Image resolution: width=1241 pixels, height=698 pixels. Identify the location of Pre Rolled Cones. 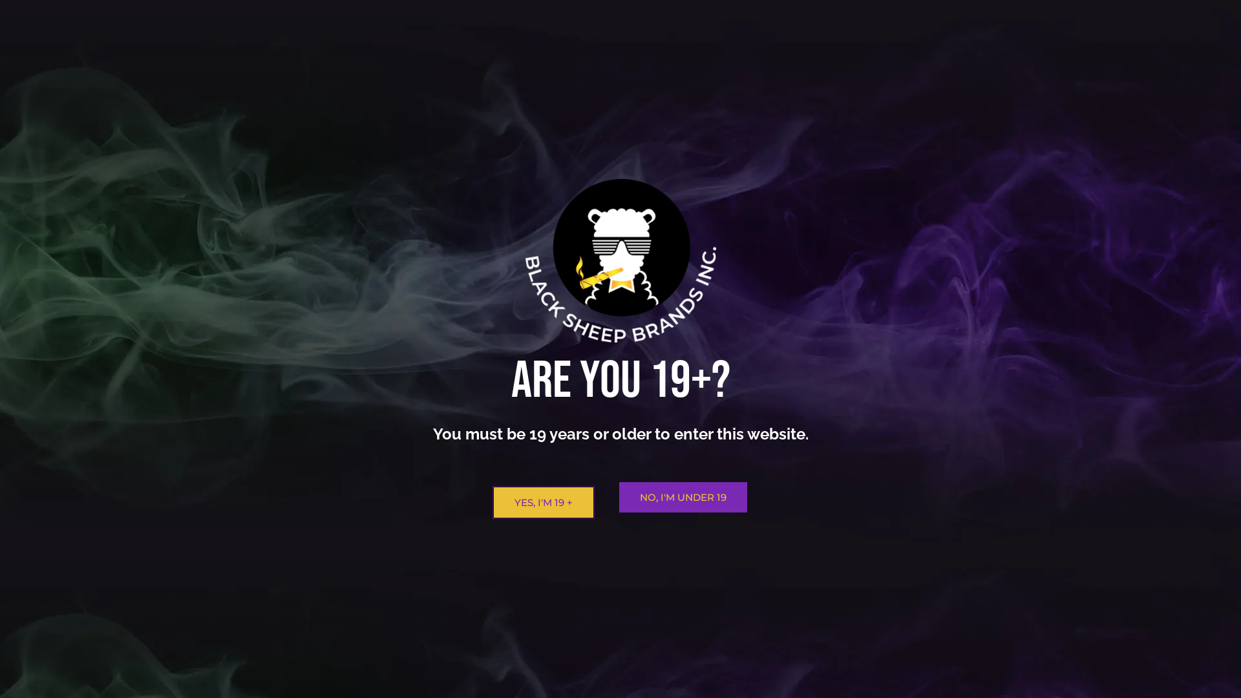
(816, 125).